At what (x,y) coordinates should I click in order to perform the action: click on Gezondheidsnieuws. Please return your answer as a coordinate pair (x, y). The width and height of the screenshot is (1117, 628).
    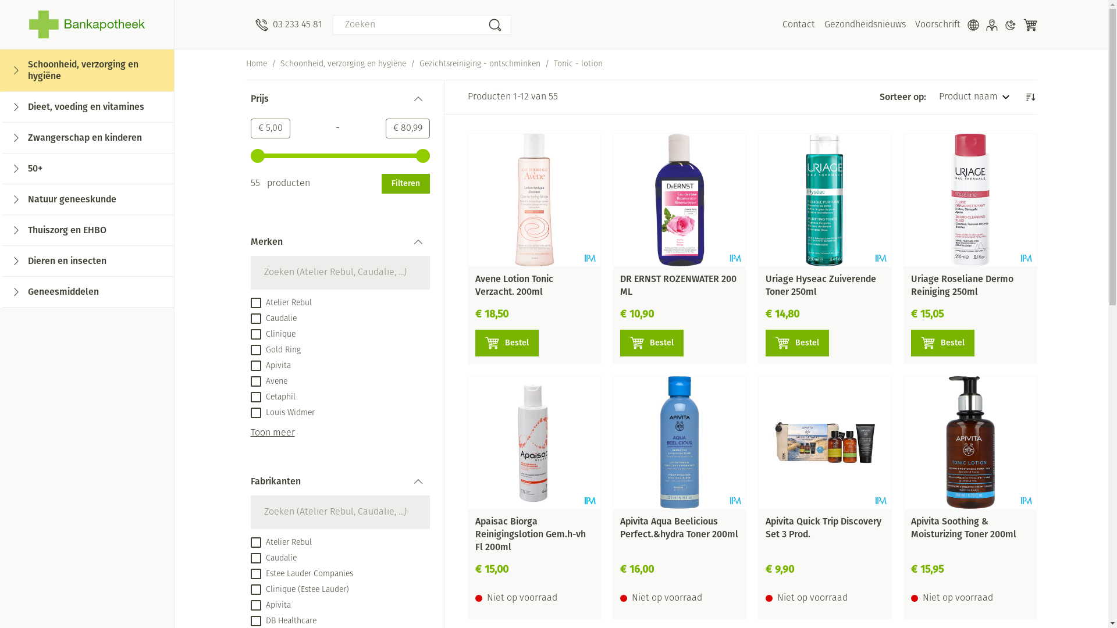
    Looking at the image, I should click on (865, 25).